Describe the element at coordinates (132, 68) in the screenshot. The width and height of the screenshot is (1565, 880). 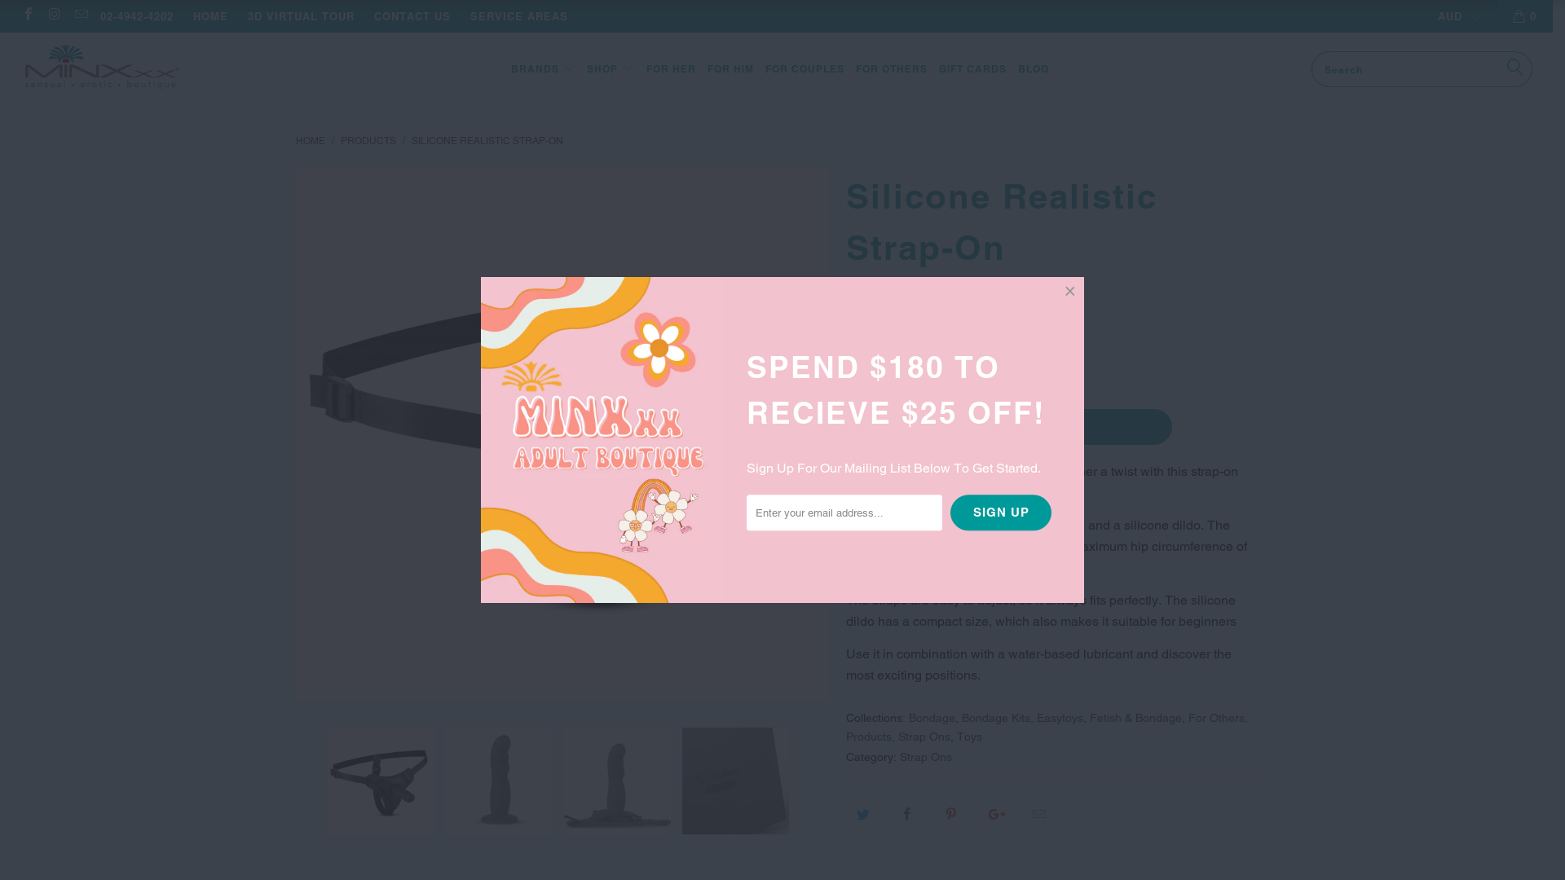
I see `Minxxx Adult Boutique` at that location.